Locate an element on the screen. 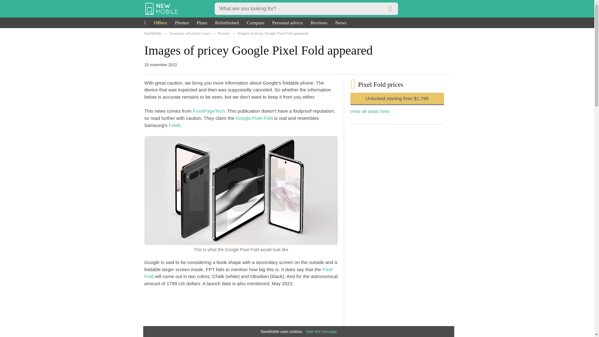  Google Pixel Fold is located at coordinates (254, 118).